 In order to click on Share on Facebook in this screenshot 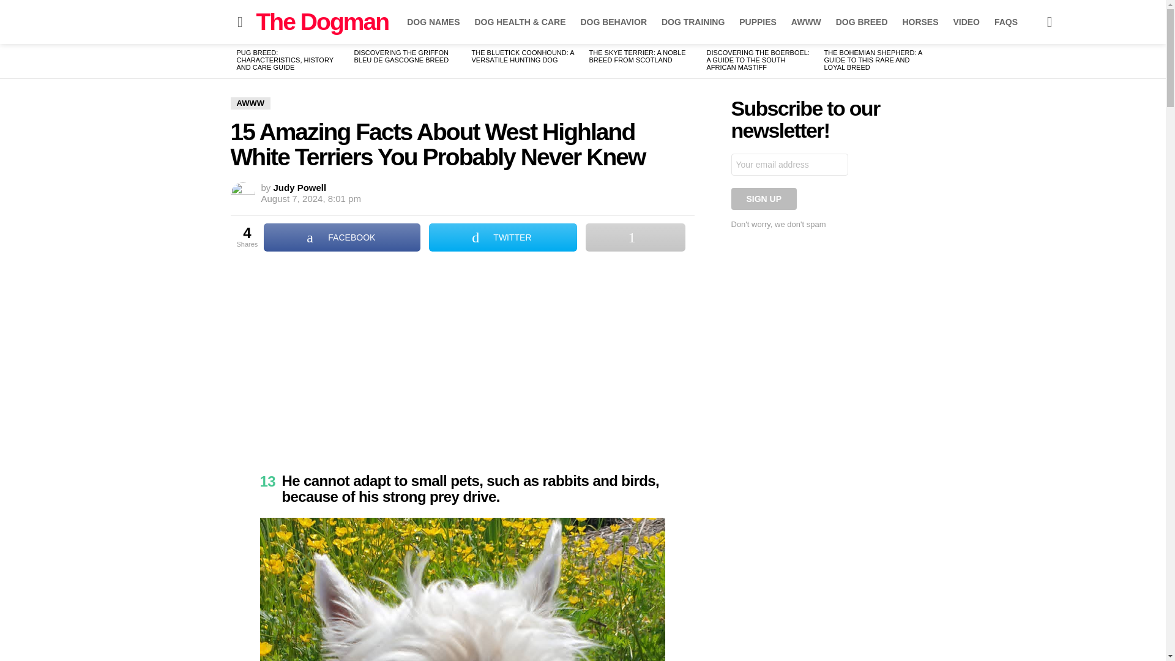, I will do `click(341, 237)`.